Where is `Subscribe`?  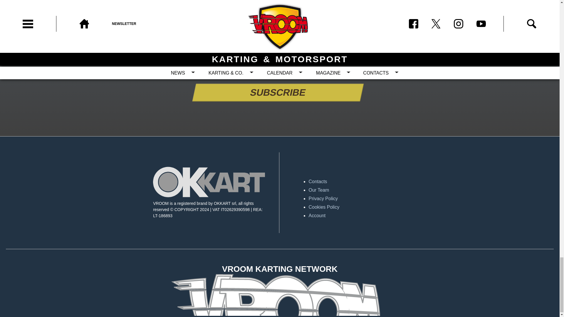
Subscribe is located at coordinates (276, 92).